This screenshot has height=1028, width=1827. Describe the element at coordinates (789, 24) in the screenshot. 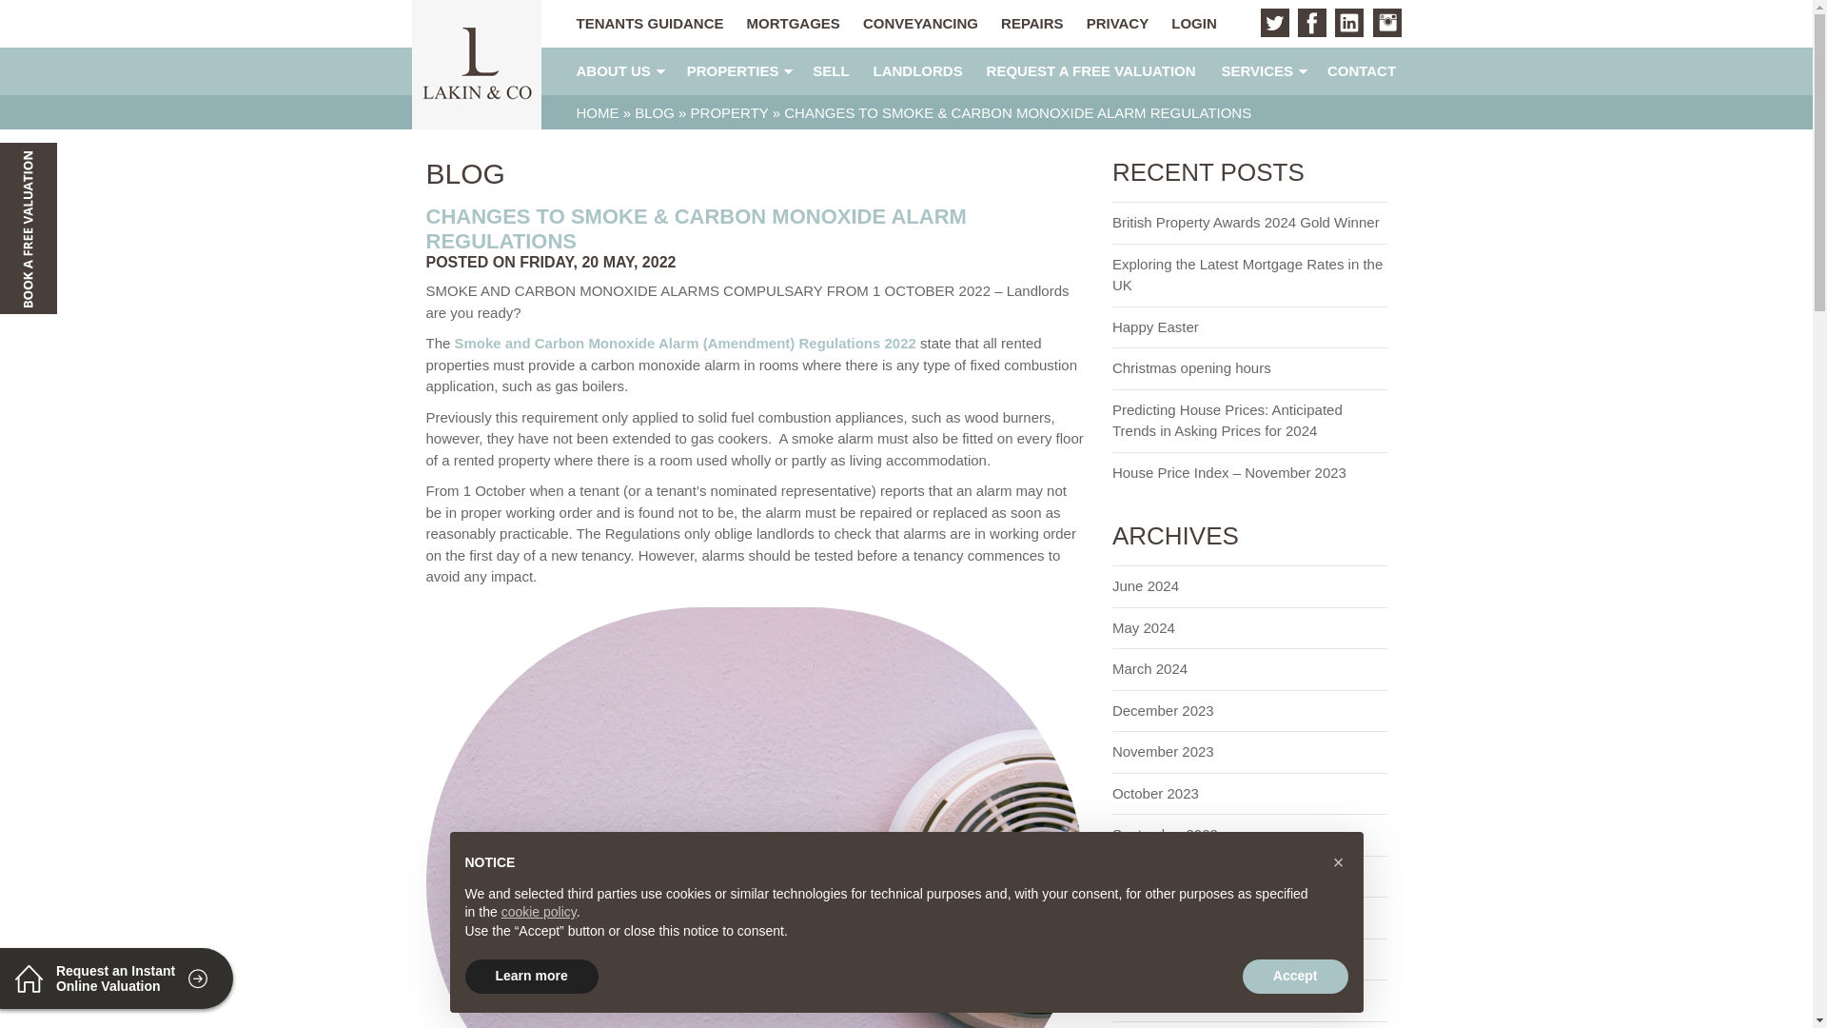

I see `MORTGAGES` at that location.